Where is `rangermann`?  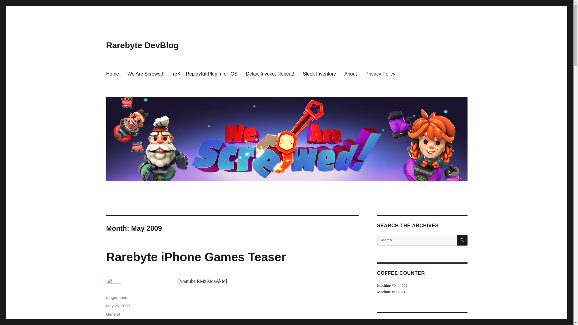
rangermann is located at coordinates (116, 297).